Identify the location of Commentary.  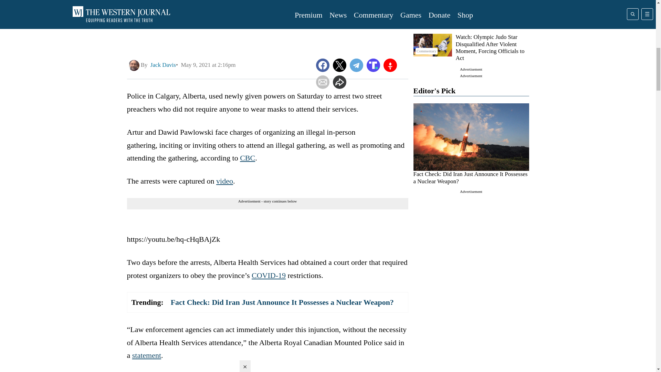
(432, 6).